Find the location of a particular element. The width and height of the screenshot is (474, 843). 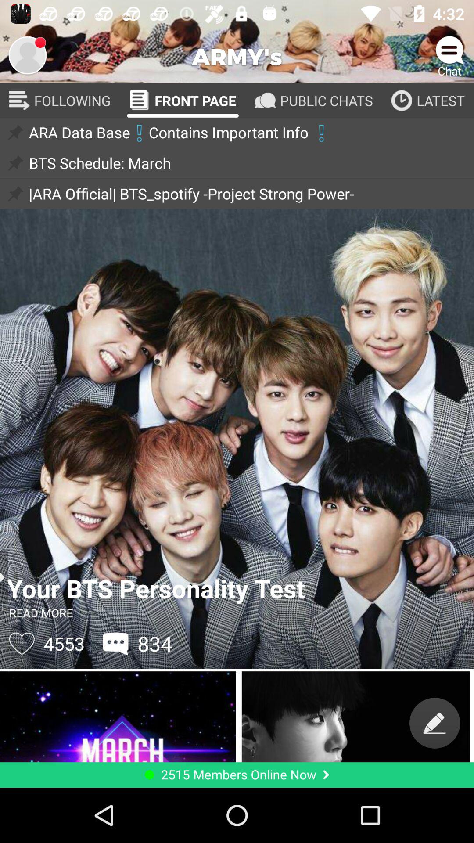

select a icon which is before front page on page is located at coordinates (140, 101).